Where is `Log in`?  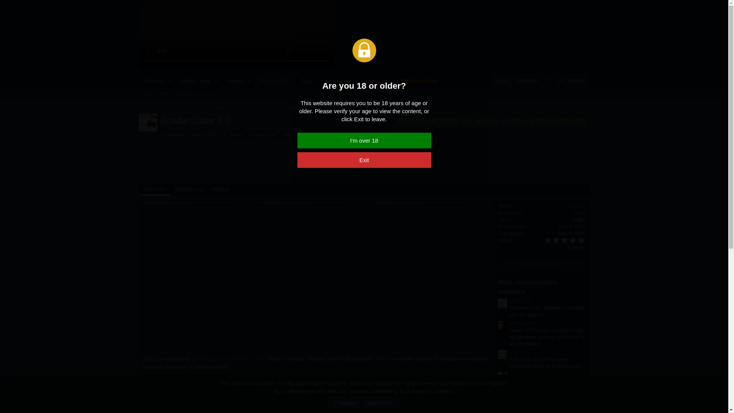
Log in is located at coordinates (501, 80).